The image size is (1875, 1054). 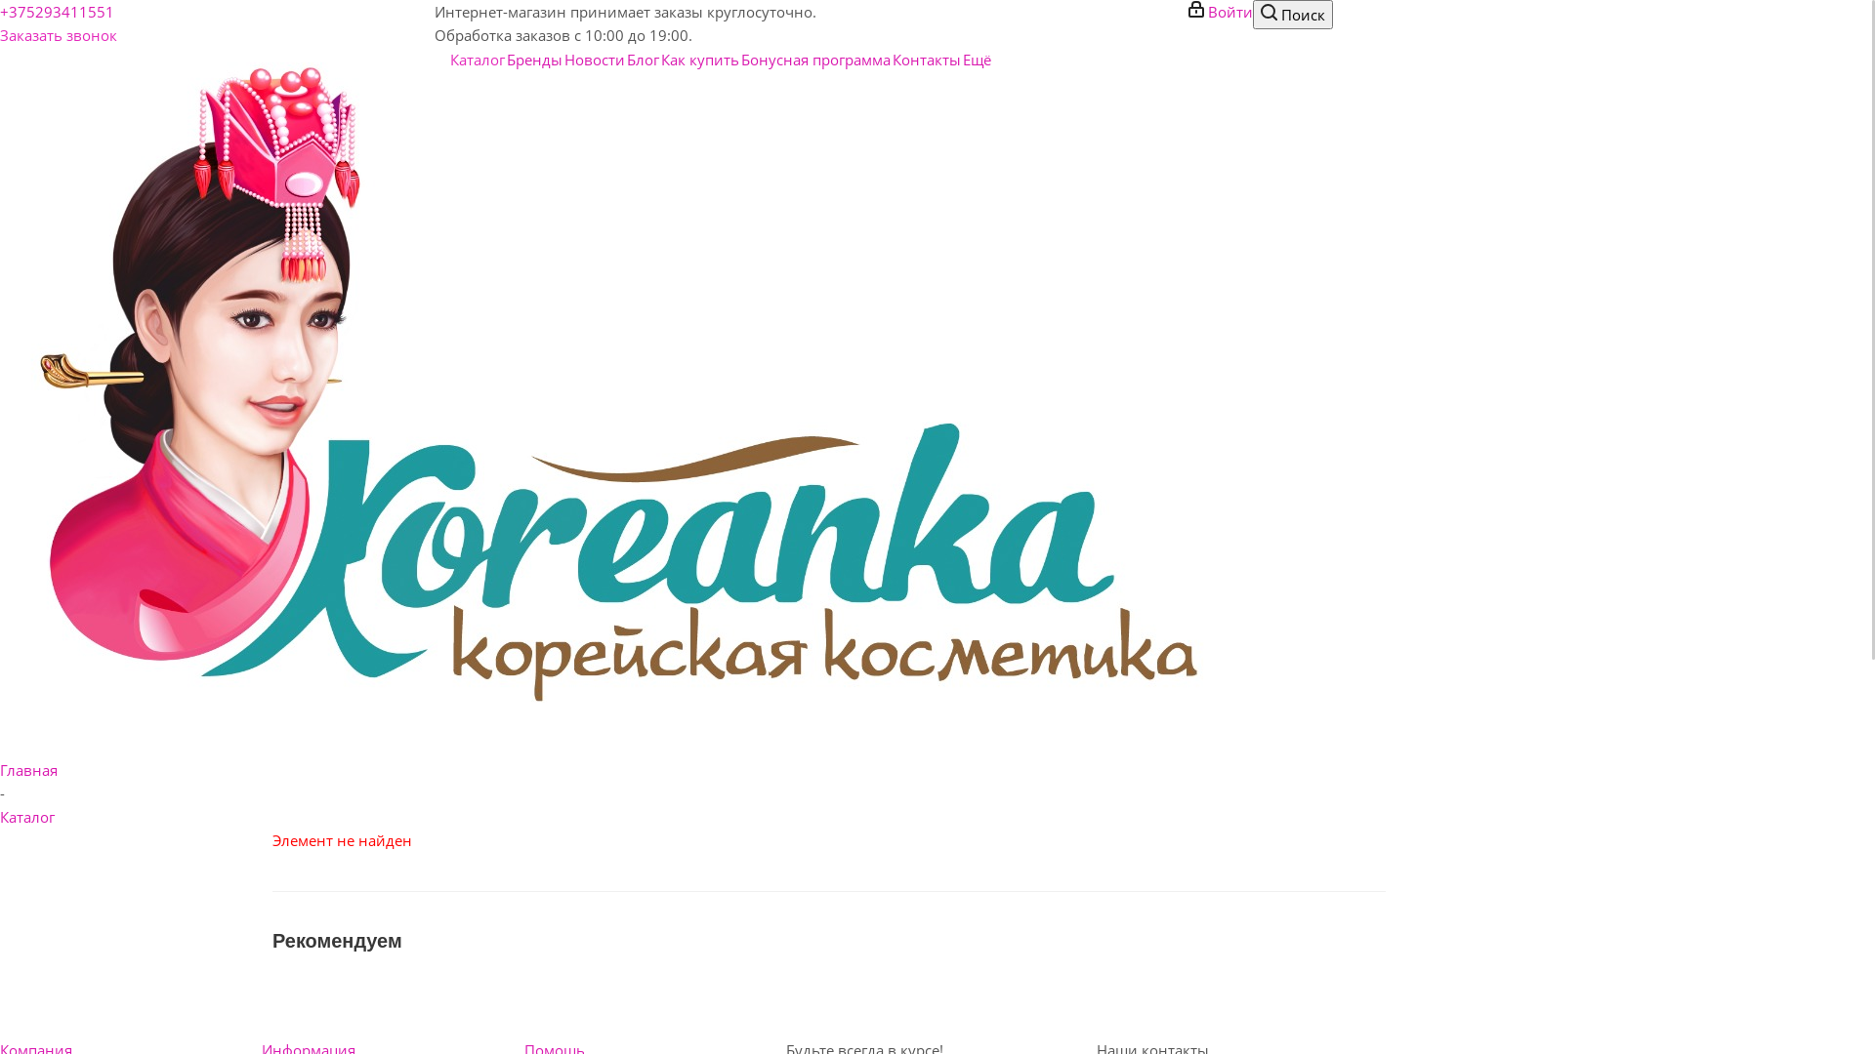 I want to click on +375293411551, so click(x=57, y=12).